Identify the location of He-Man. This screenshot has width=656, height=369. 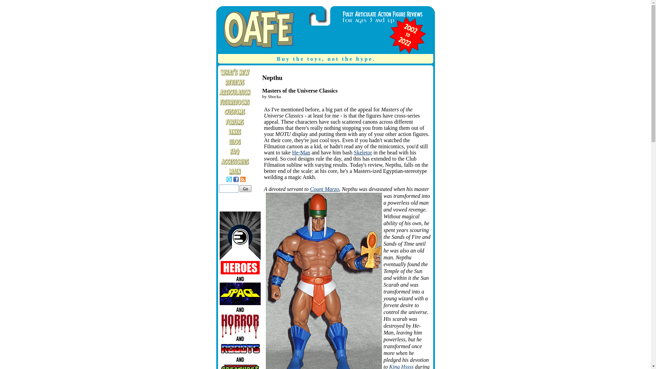
(301, 152).